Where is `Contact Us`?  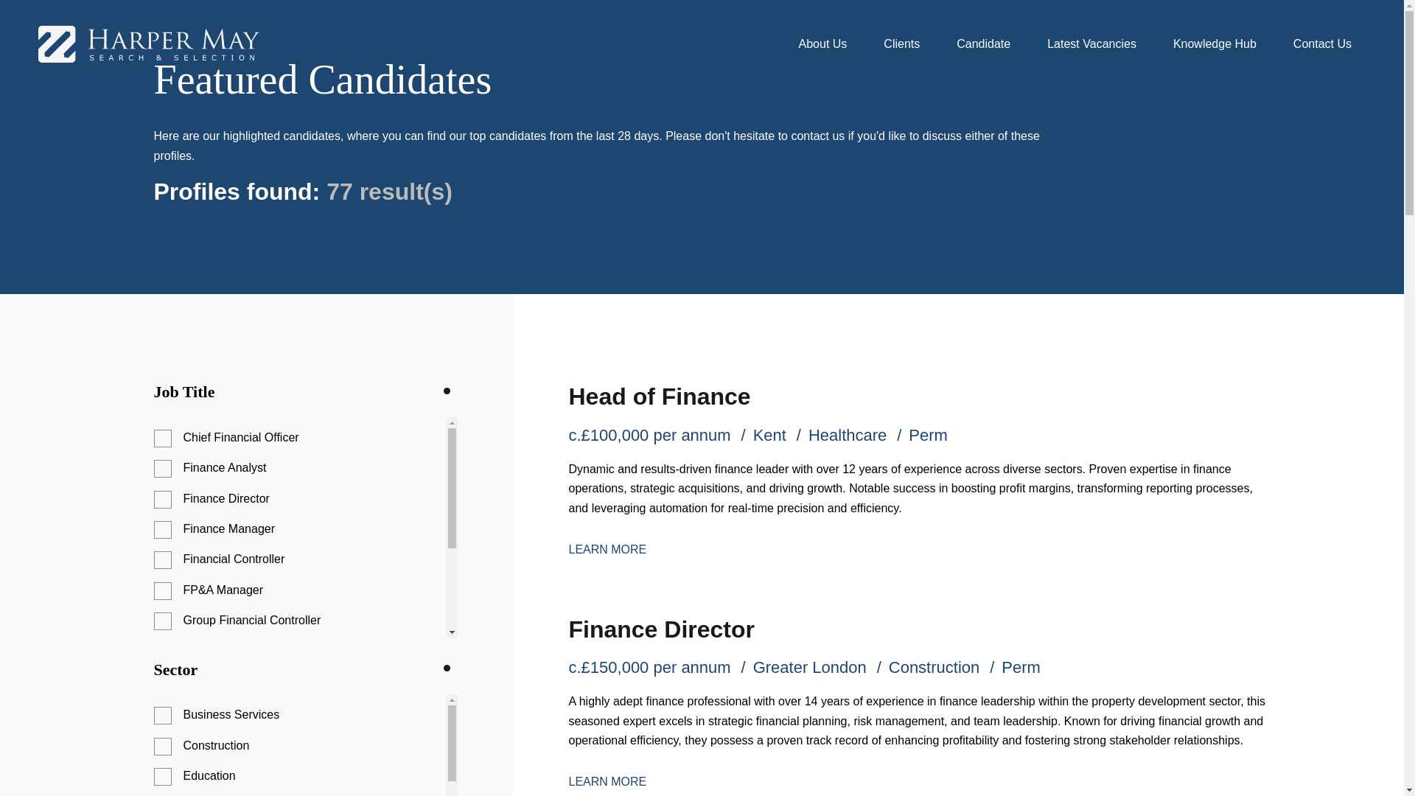
Contact Us is located at coordinates (1322, 43).